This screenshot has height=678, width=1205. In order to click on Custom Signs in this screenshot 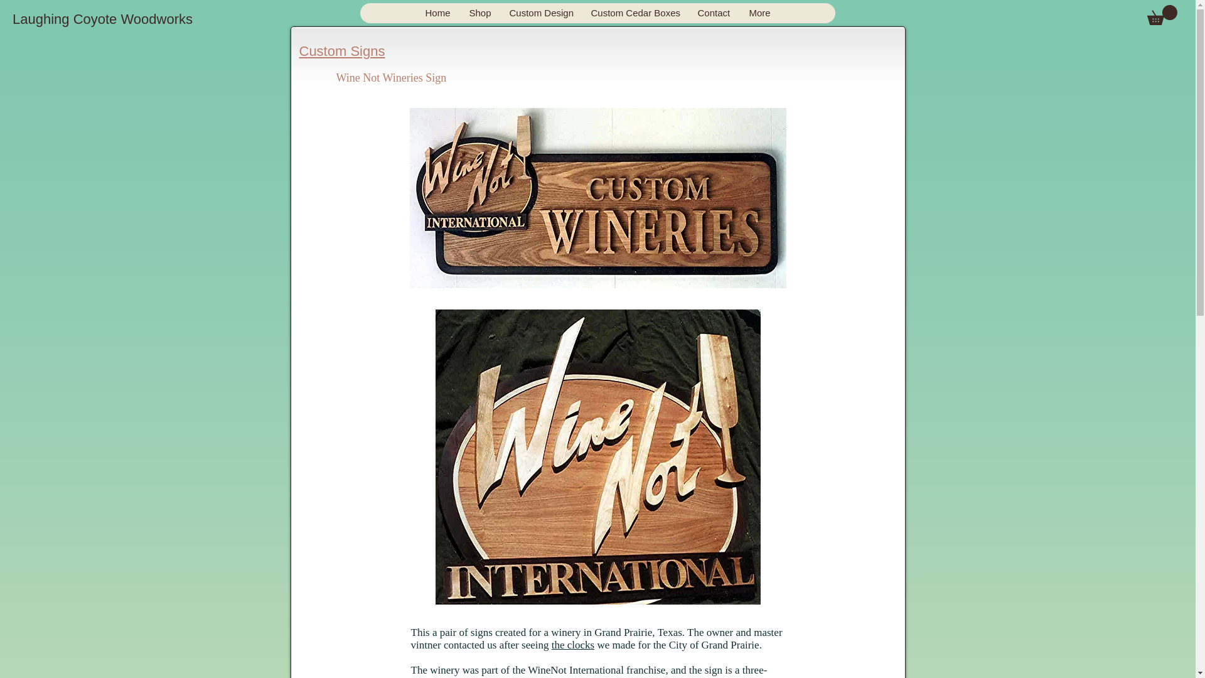, I will do `click(341, 51)`.